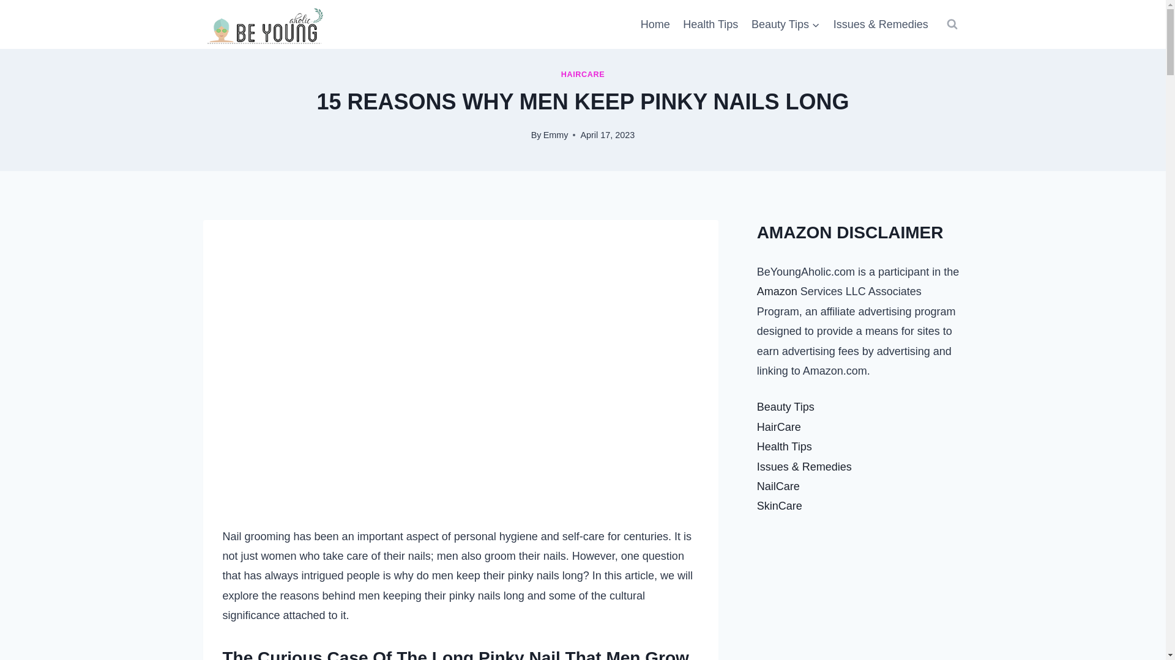 The image size is (1175, 660). What do you see at coordinates (711, 24) in the screenshot?
I see `Health Tips` at bounding box center [711, 24].